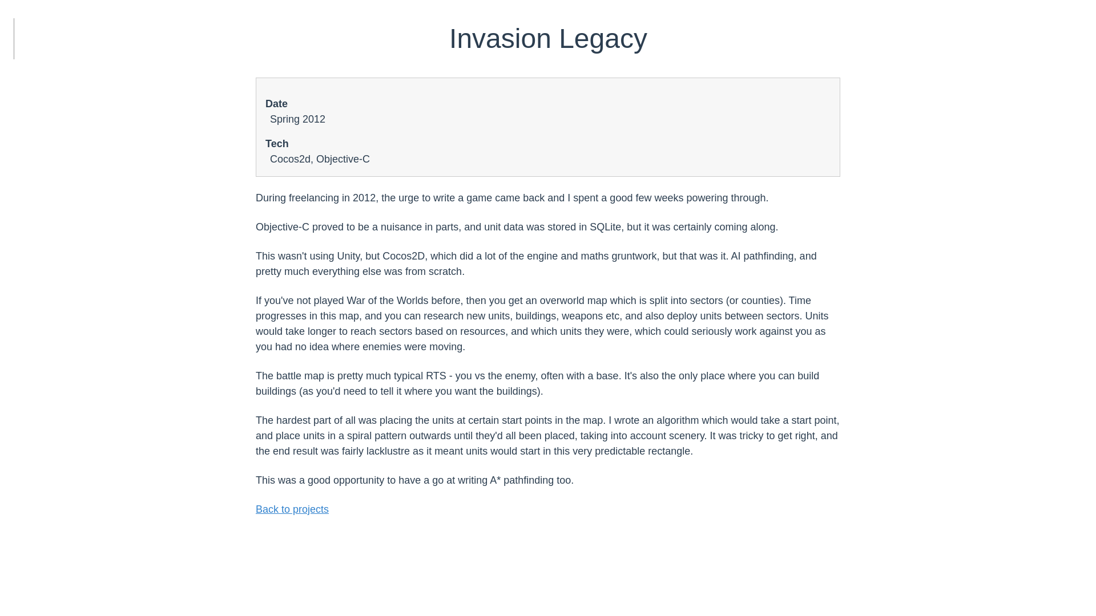 The height and width of the screenshot is (616, 1096). Describe the element at coordinates (292, 509) in the screenshot. I see `Back to projects` at that location.